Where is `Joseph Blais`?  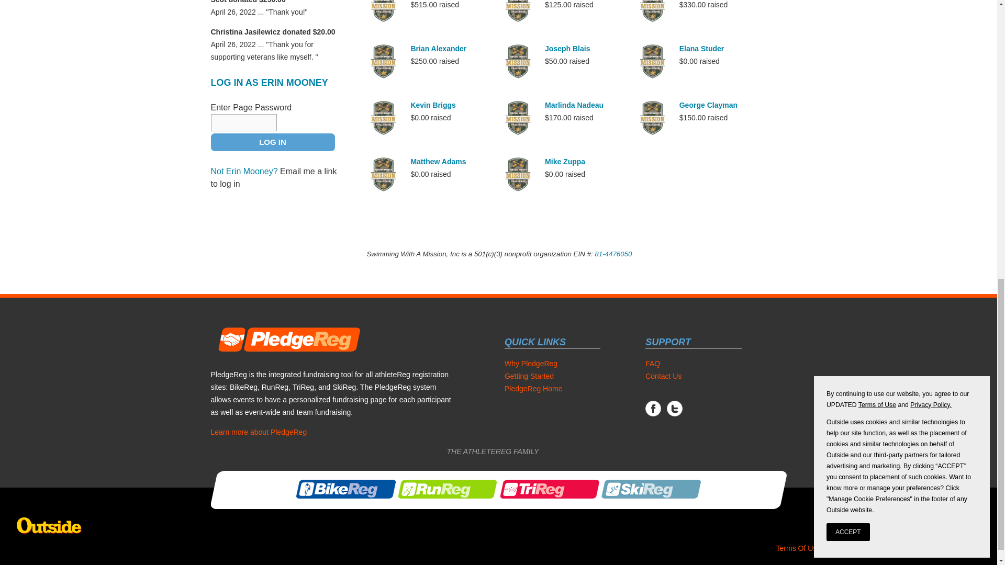
Joseph Blais is located at coordinates (567, 49).